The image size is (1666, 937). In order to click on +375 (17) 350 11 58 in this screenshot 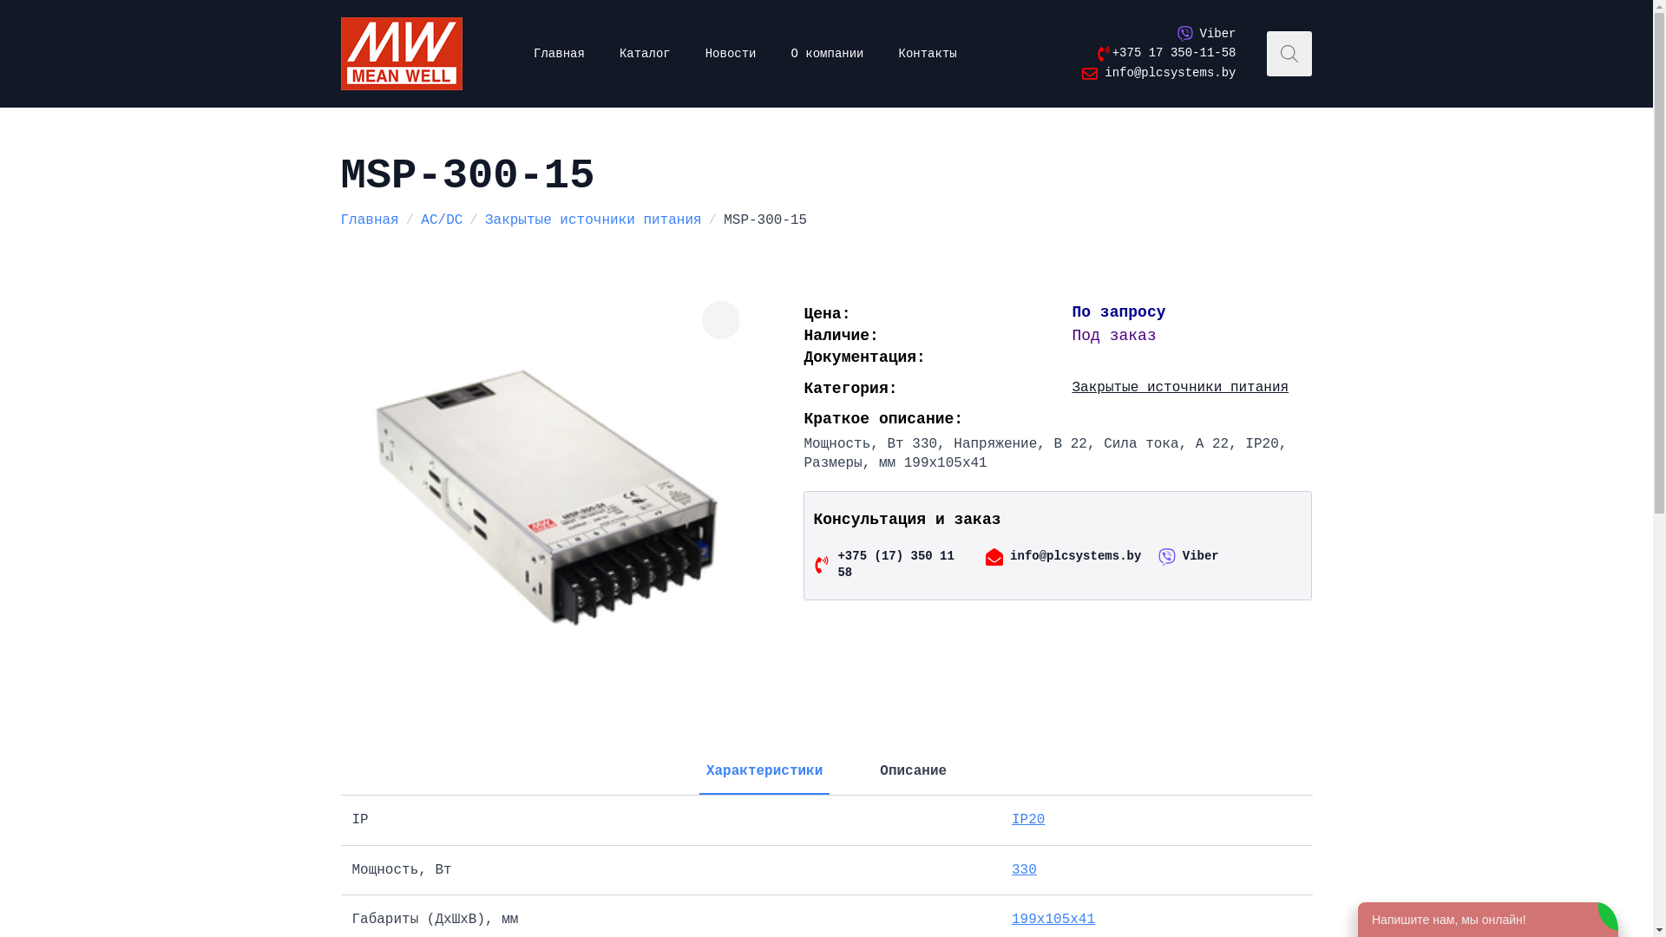, I will do `click(885, 566)`.